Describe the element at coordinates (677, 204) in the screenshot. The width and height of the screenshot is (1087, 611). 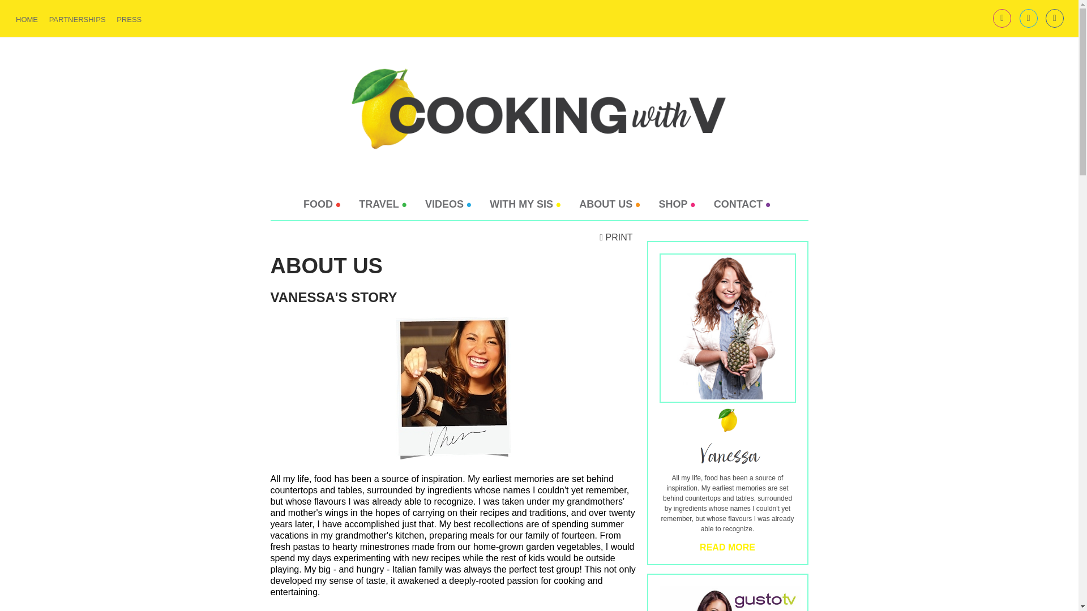
I see `SHOP` at that location.